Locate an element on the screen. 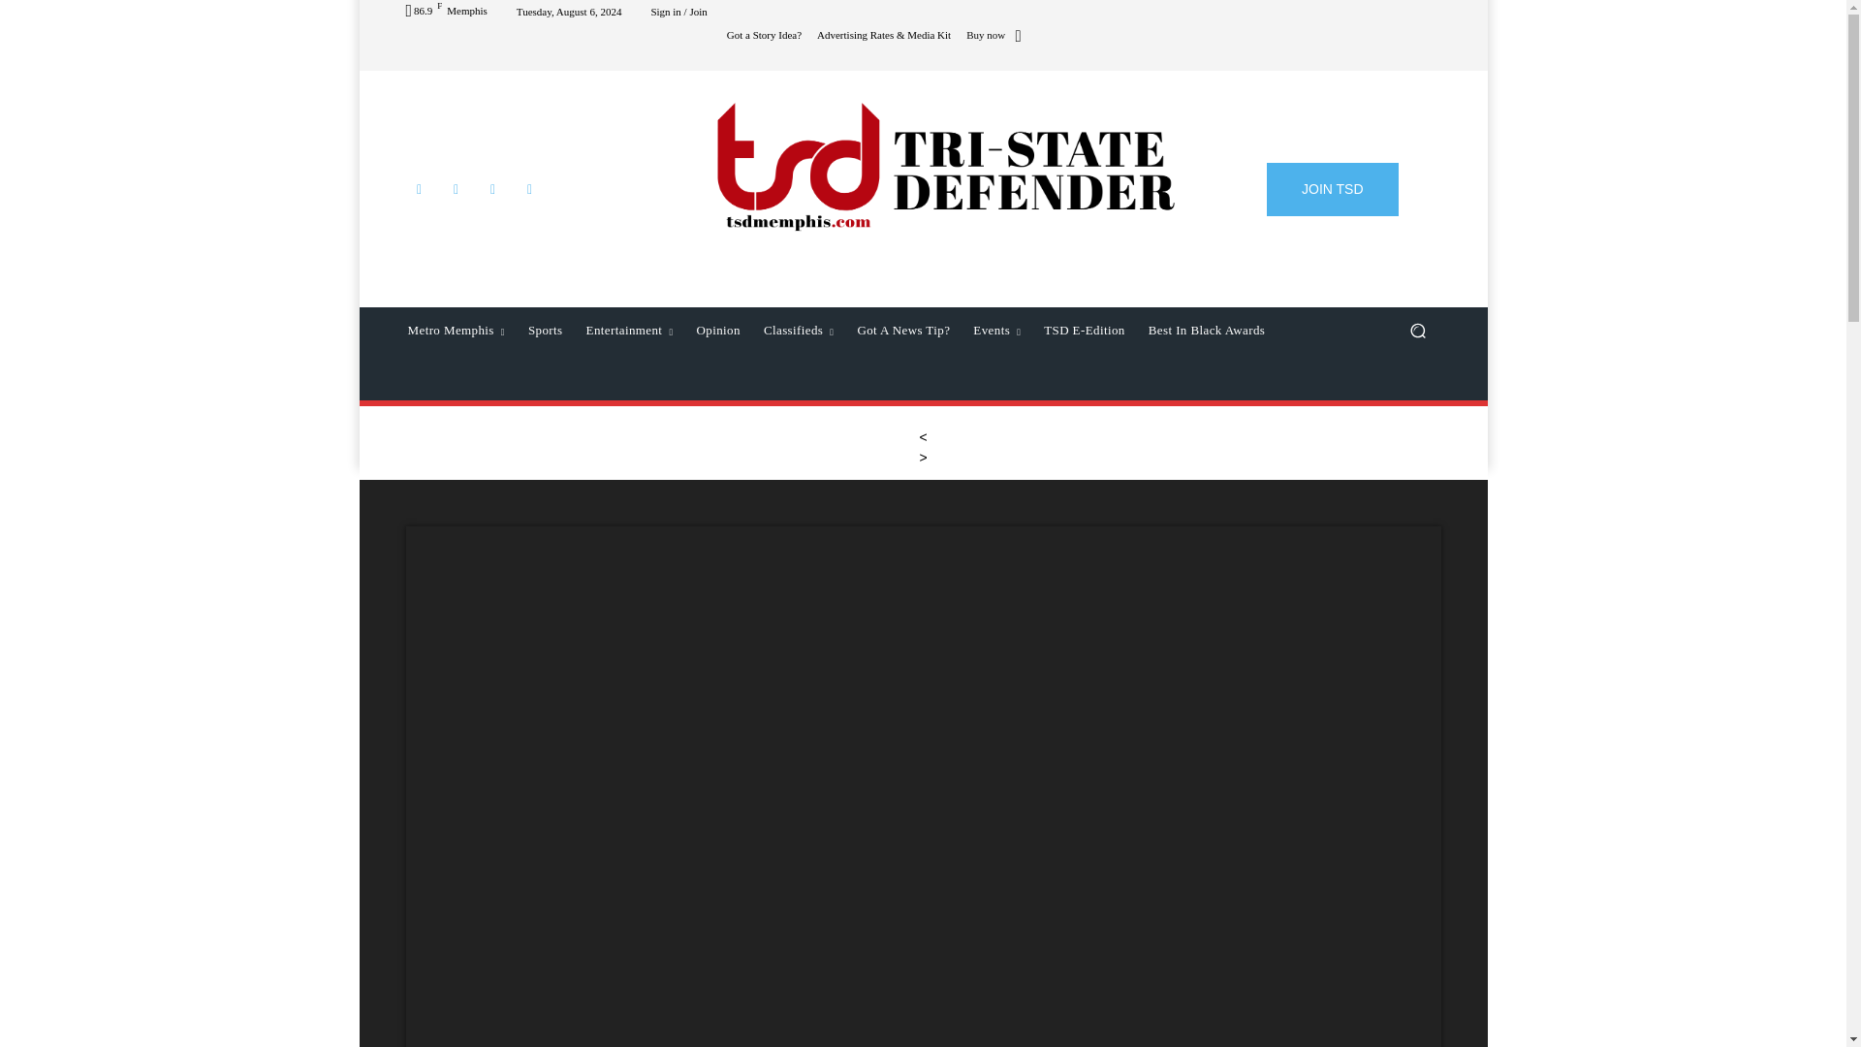  Twitter is located at coordinates (492, 189).